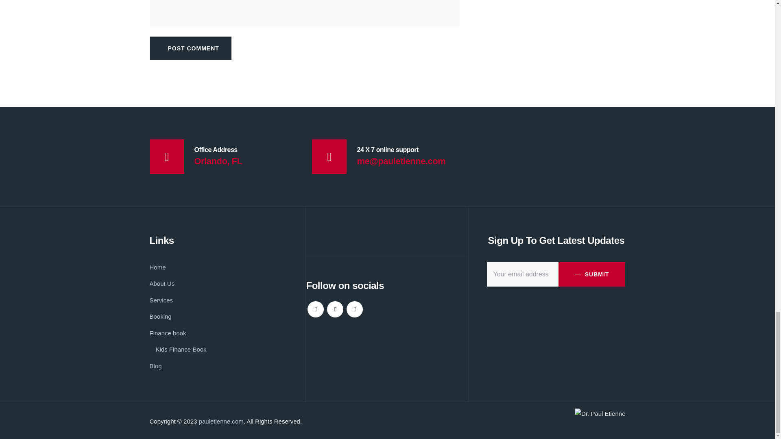 This screenshot has height=439, width=781. I want to click on Dr. Paul Etienne, so click(600, 414).